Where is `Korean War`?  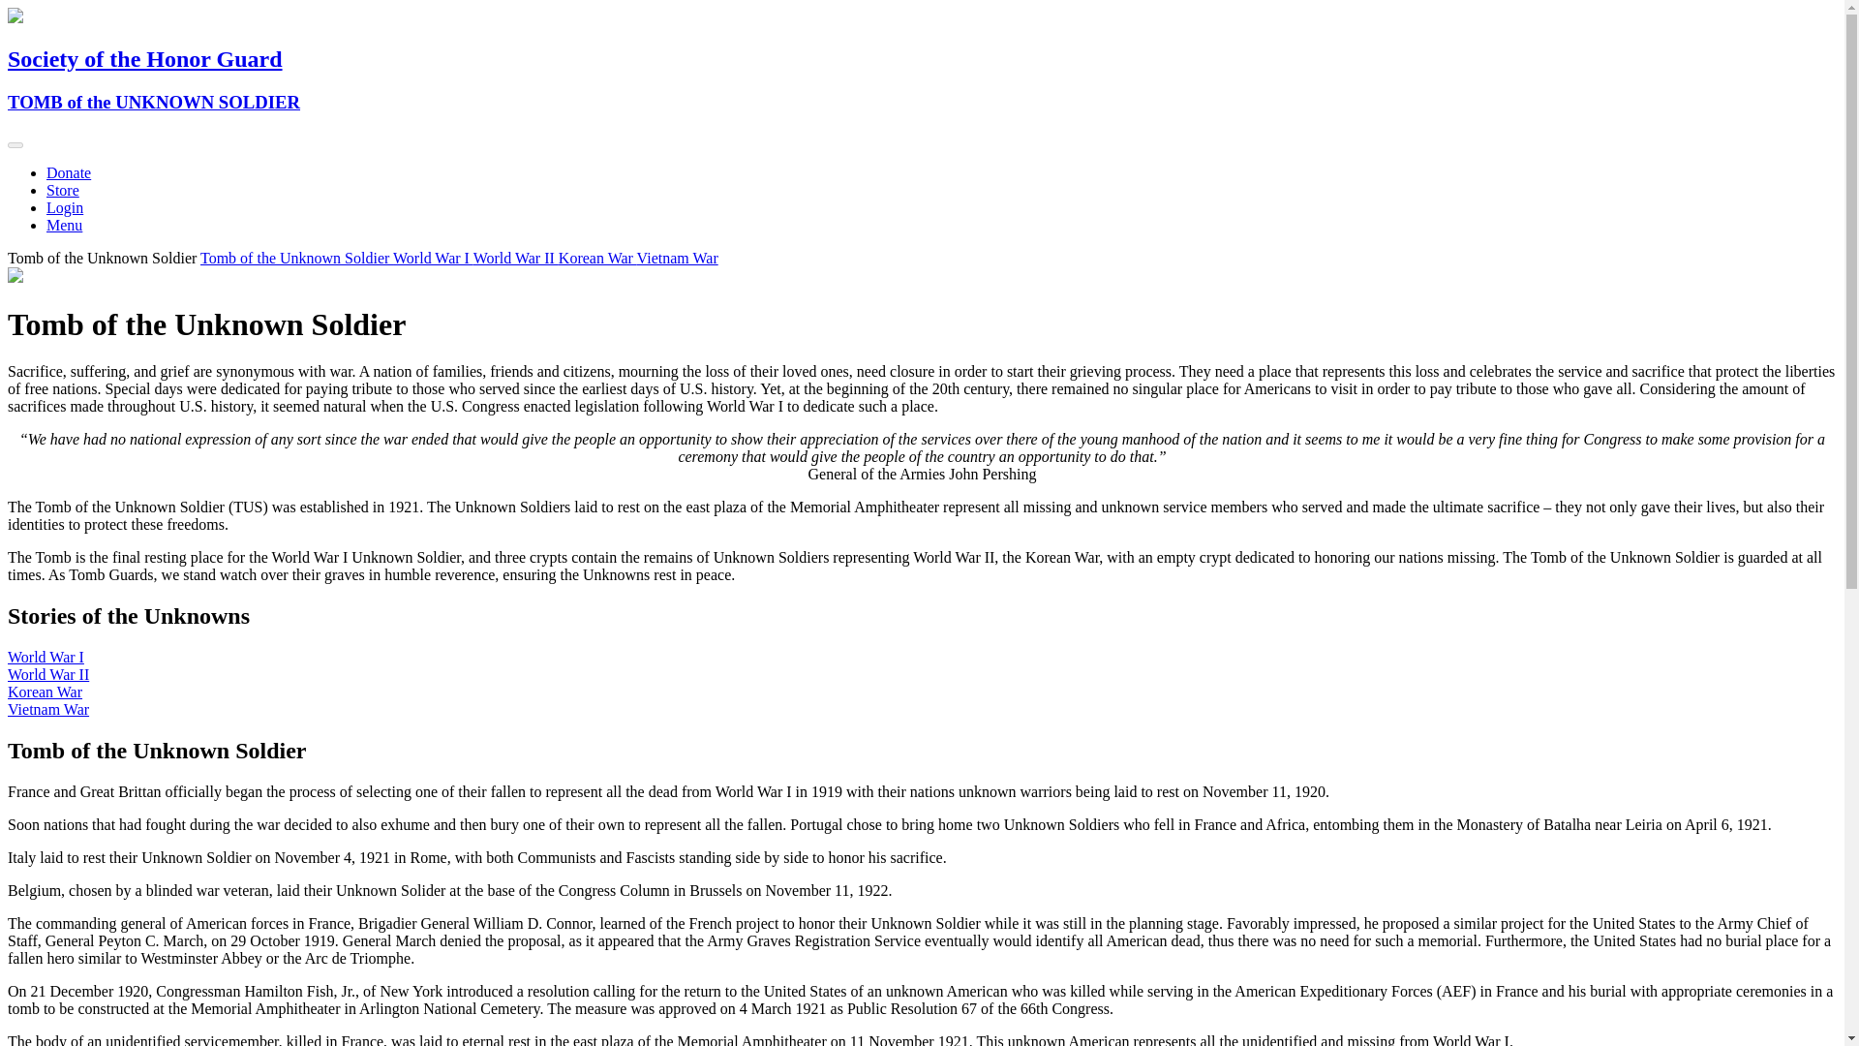
Korean War is located at coordinates (45, 692).